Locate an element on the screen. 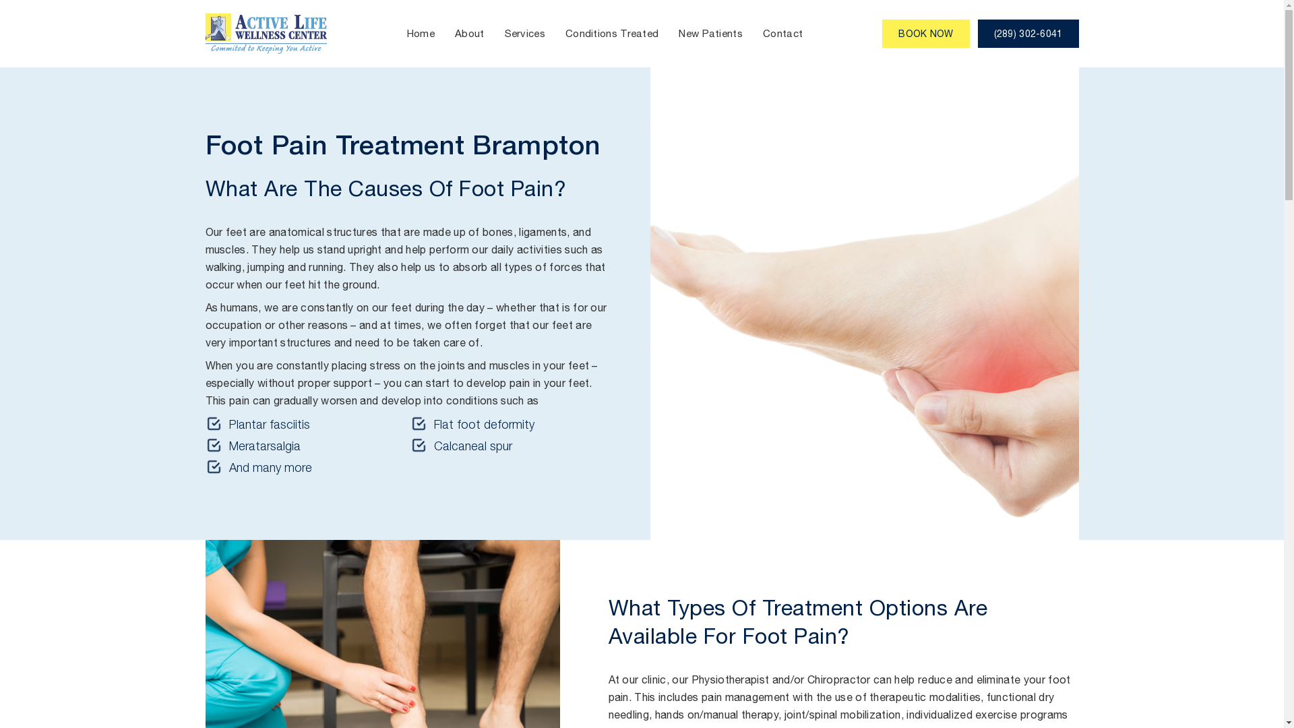  About is located at coordinates (470, 34).